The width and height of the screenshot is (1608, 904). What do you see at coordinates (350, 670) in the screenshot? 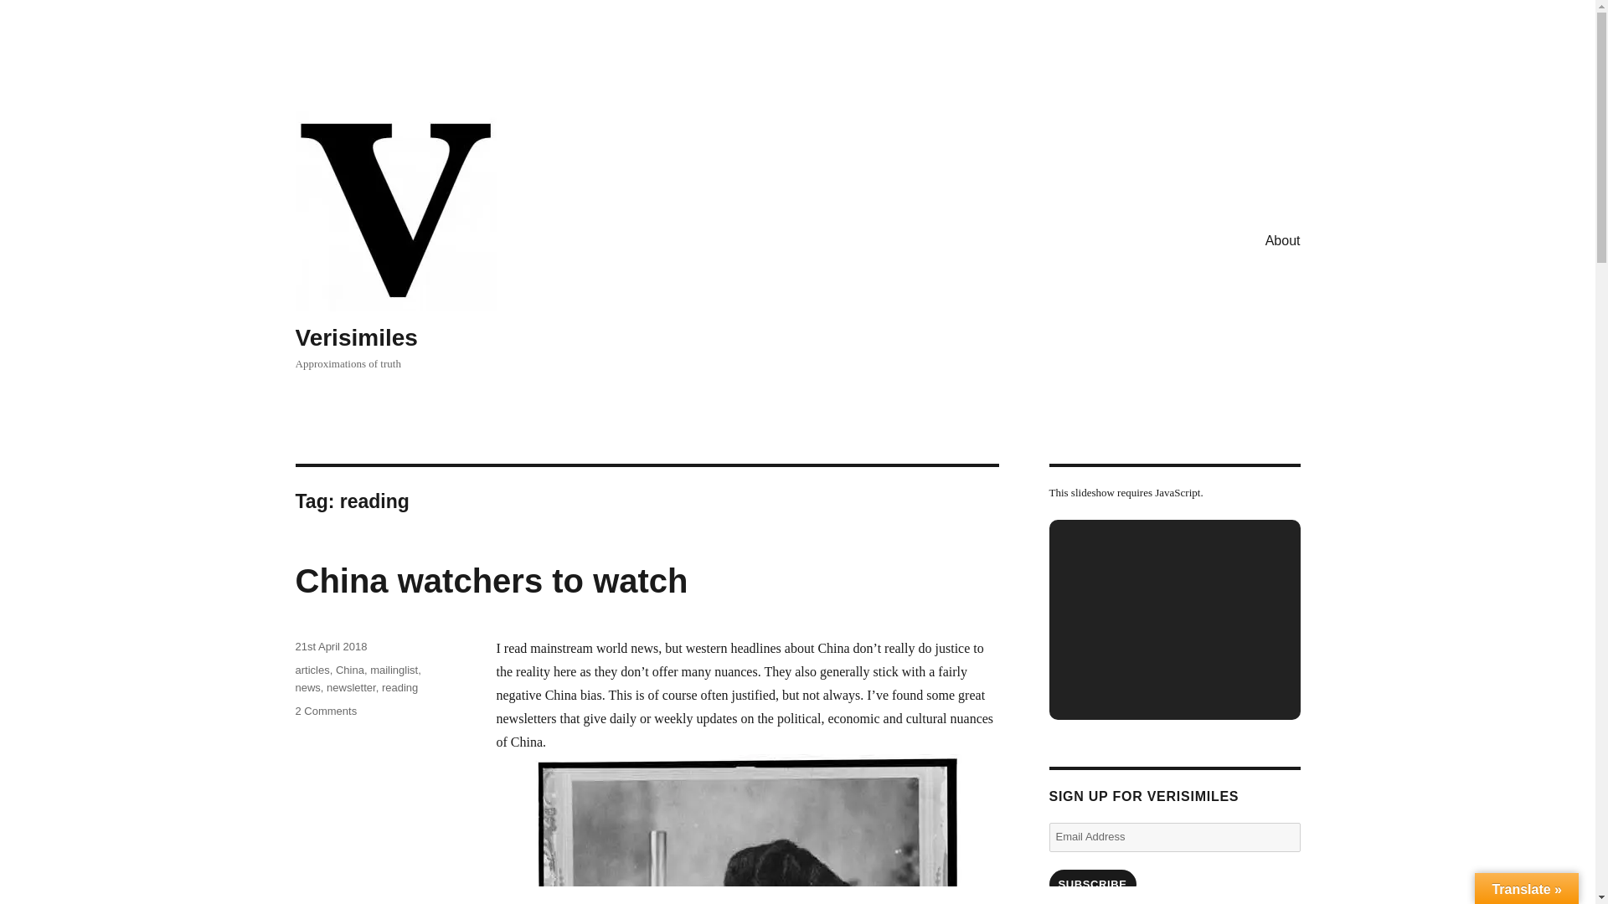
I see `China` at bounding box center [350, 670].